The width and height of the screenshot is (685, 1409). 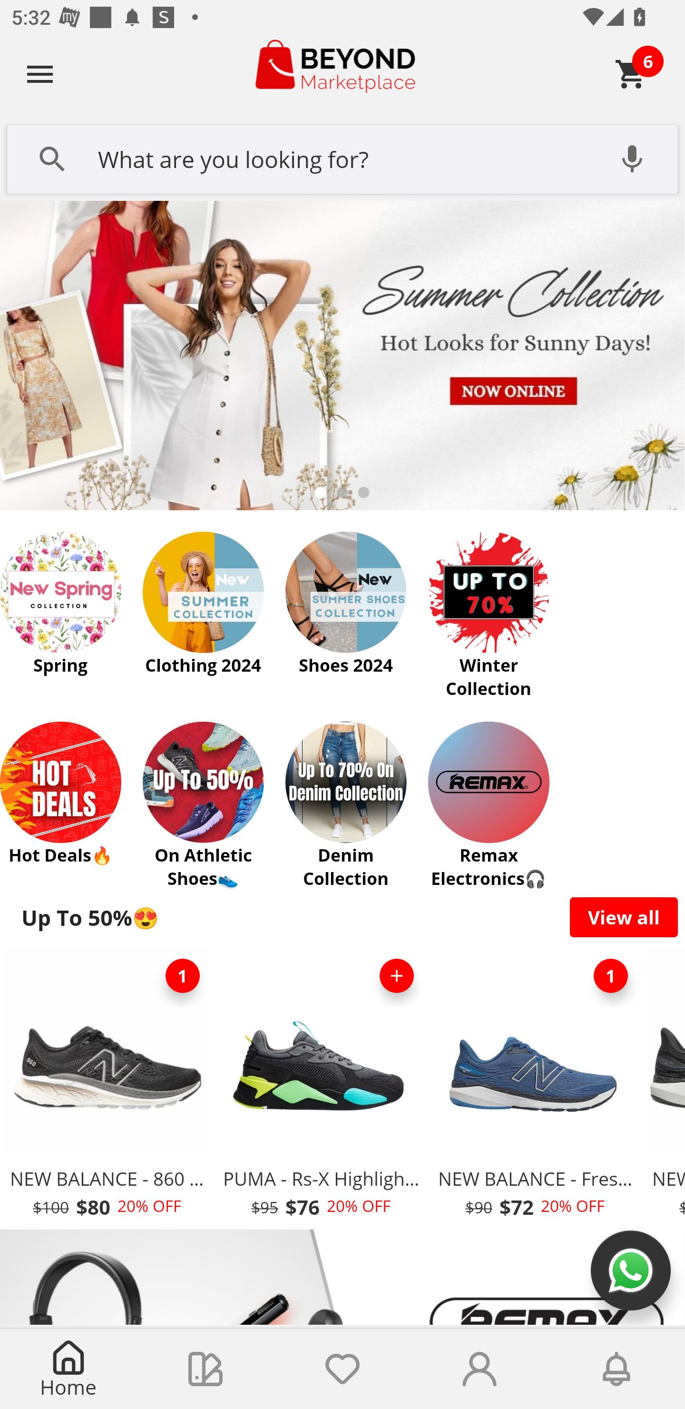 What do you see at coordinates (342, 158) in the screenshot?
I see `What are you looking for?` at bounding box center [342, 158].